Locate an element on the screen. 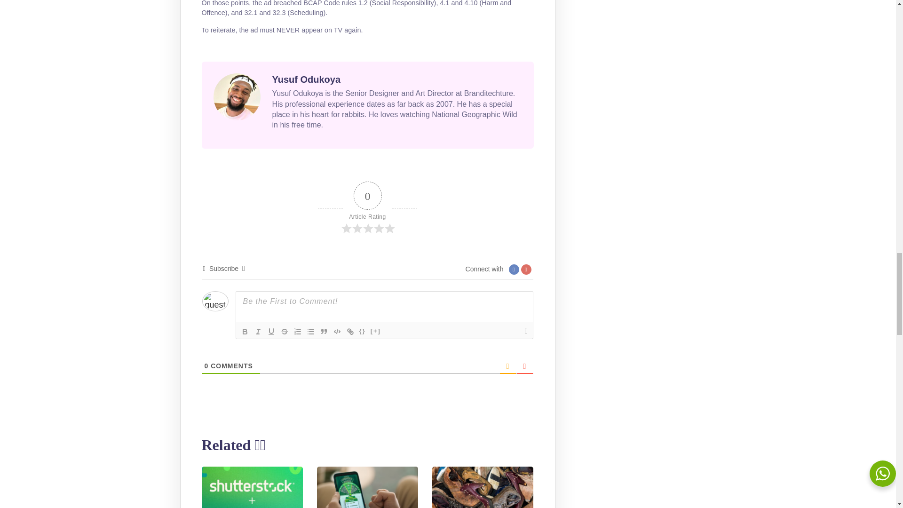 The width and height of the screenshot is (903, 508). Bold is located at coordinates (245, 332).